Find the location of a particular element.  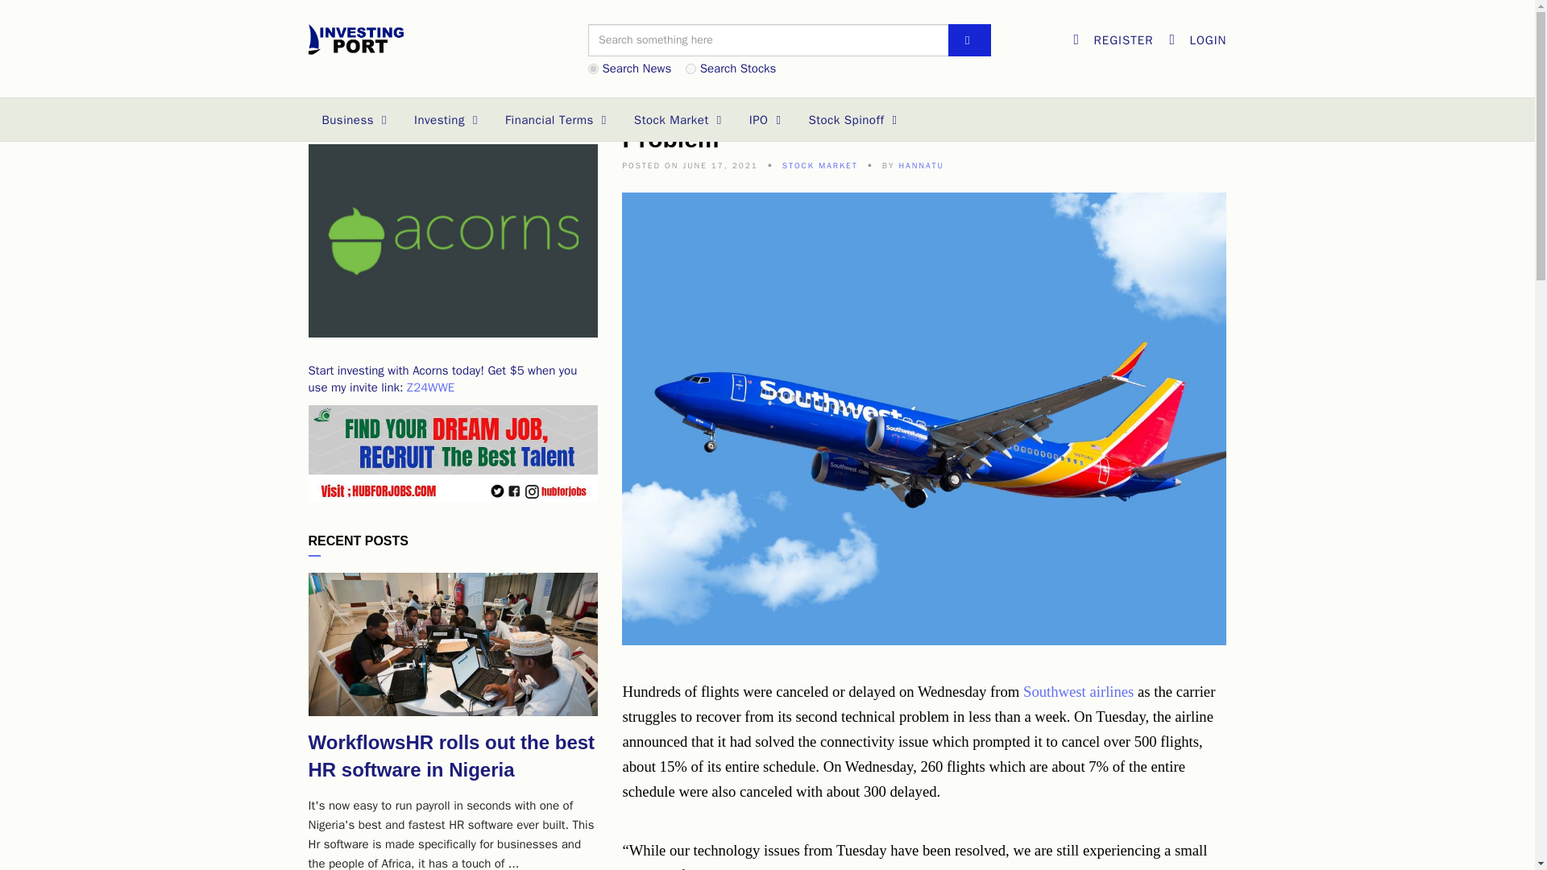

Investing is located at coordinates (446, 120).